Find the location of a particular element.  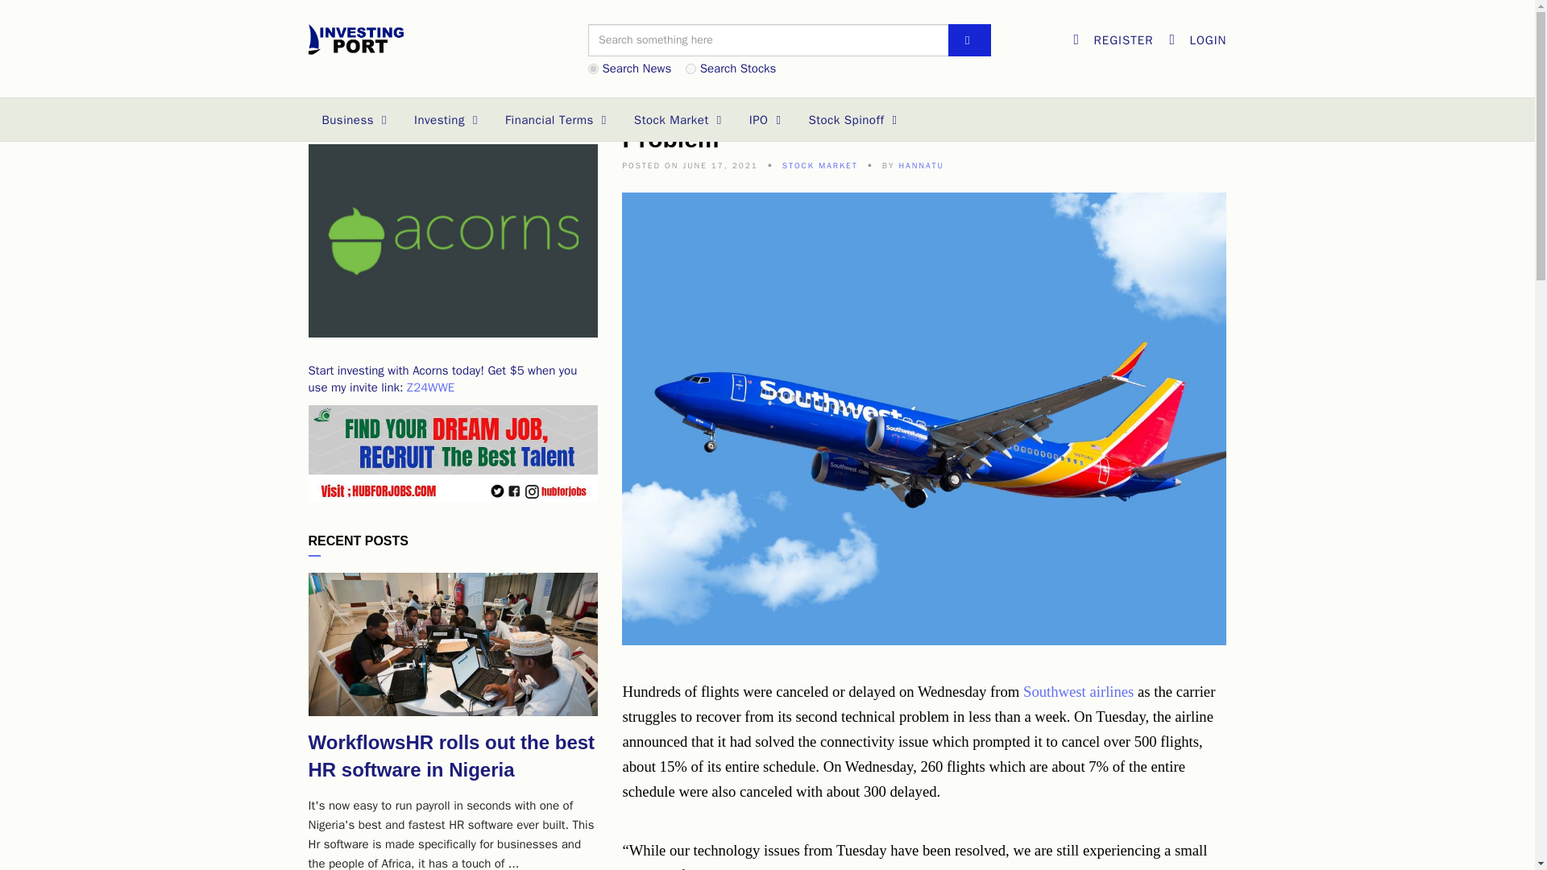

Investing is located at coordinates (446, 120).